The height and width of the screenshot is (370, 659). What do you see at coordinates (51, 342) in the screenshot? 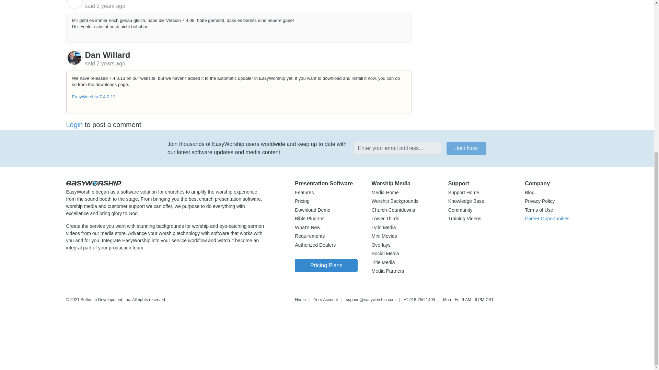
I see `Chat` at bounding box center [51, 342].